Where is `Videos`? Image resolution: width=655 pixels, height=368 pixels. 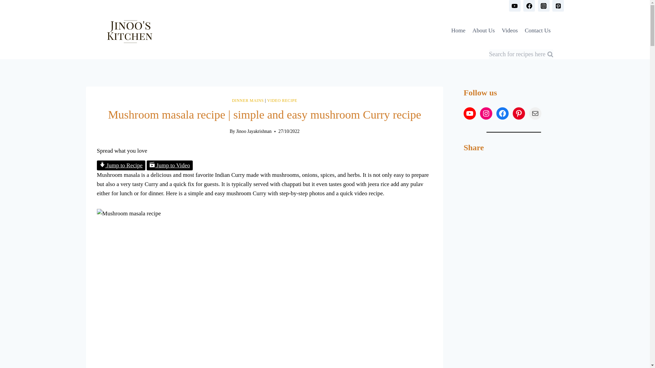 Videos is located at coordinates (510, 31).